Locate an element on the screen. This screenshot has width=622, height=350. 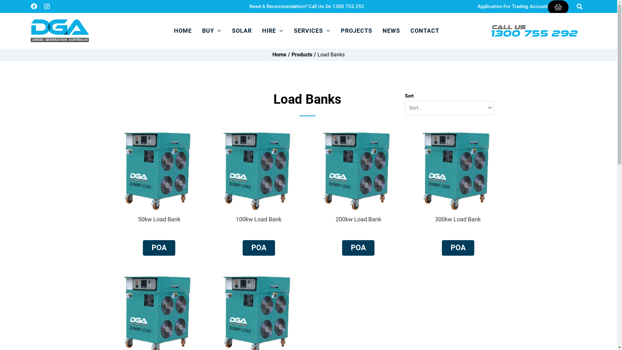
50kw Load Bank is located at coordinates (159, 219).